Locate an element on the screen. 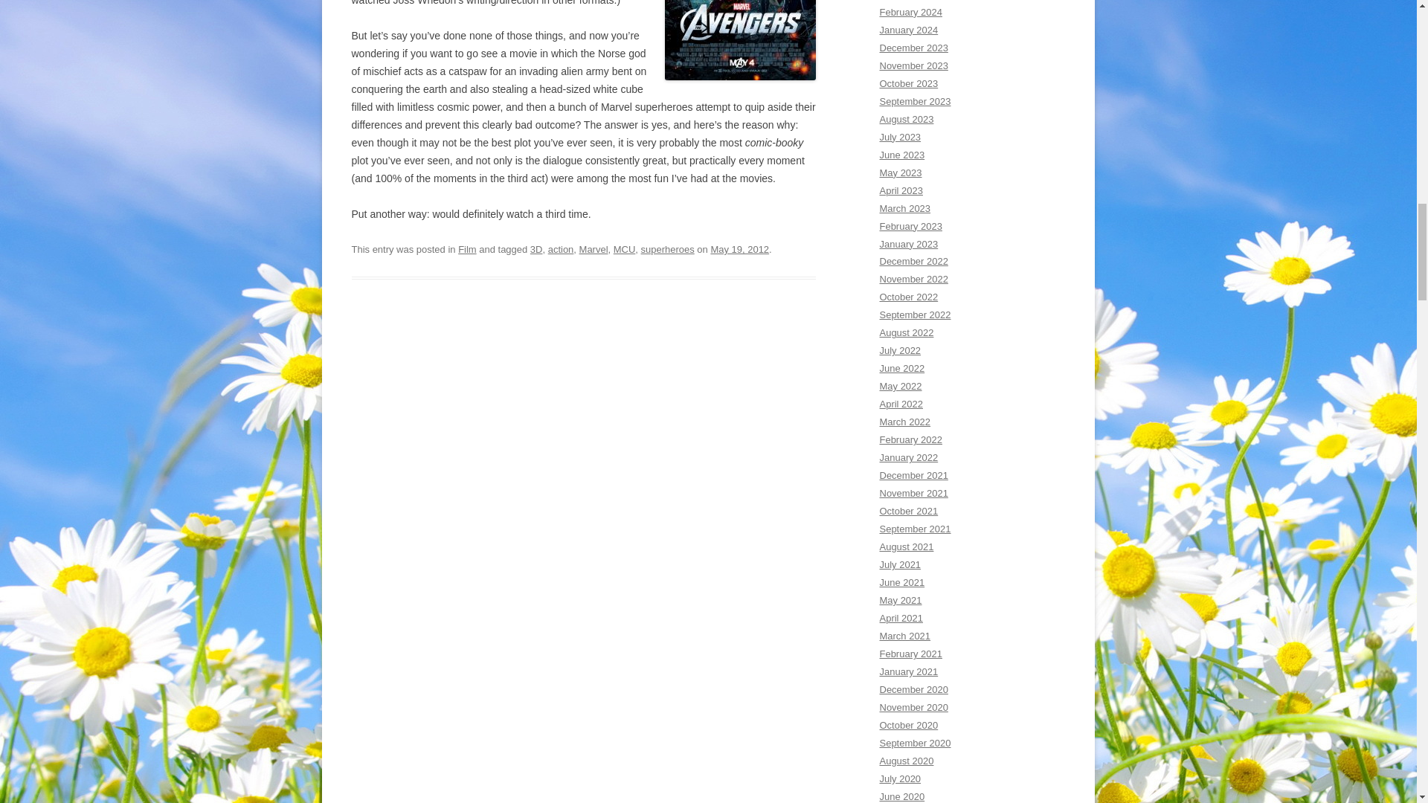 Image resolution: width=1428 pixels, height=803 pixels. May 19, 2012 is located at coordinates (739, 250).